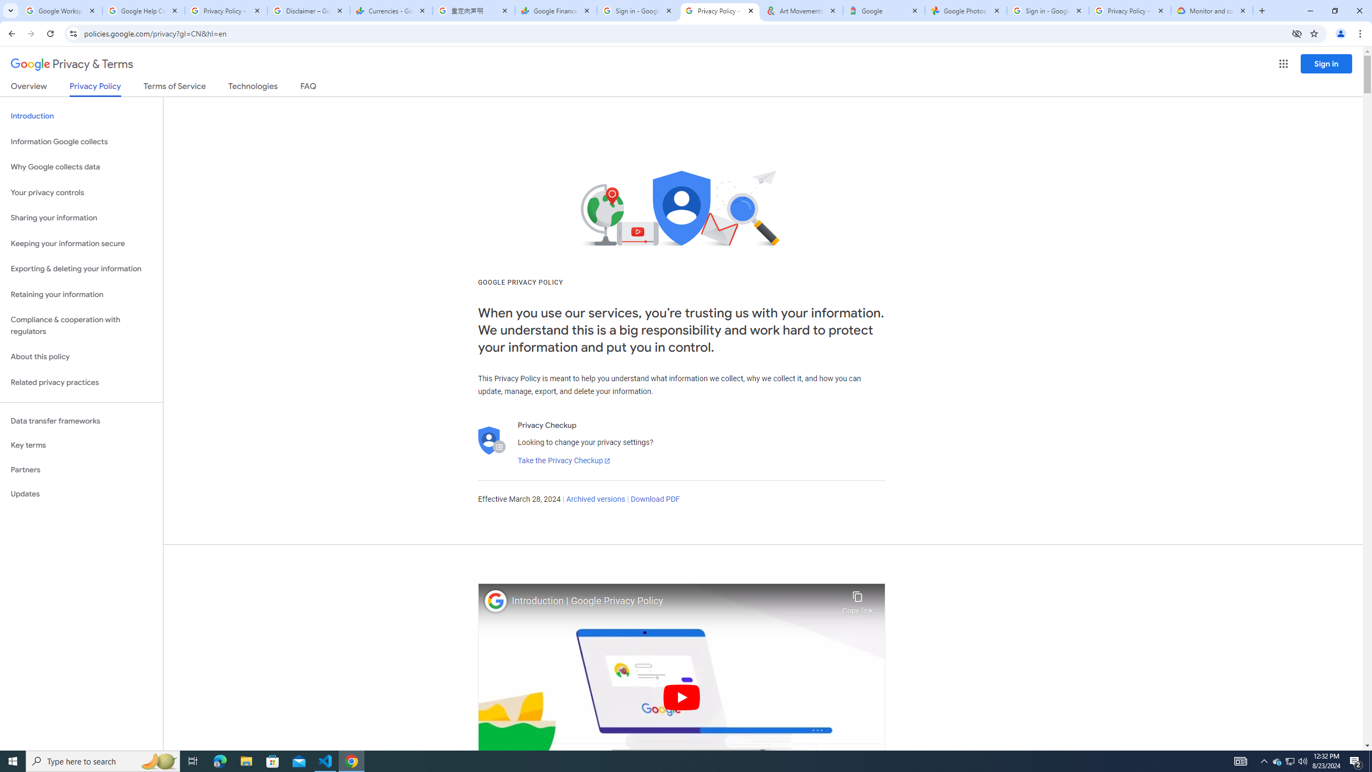  What do you see at coordinates (81, 243) in the screenshot?
I see `Keeping your information secure` at bounding box center [81, 243].